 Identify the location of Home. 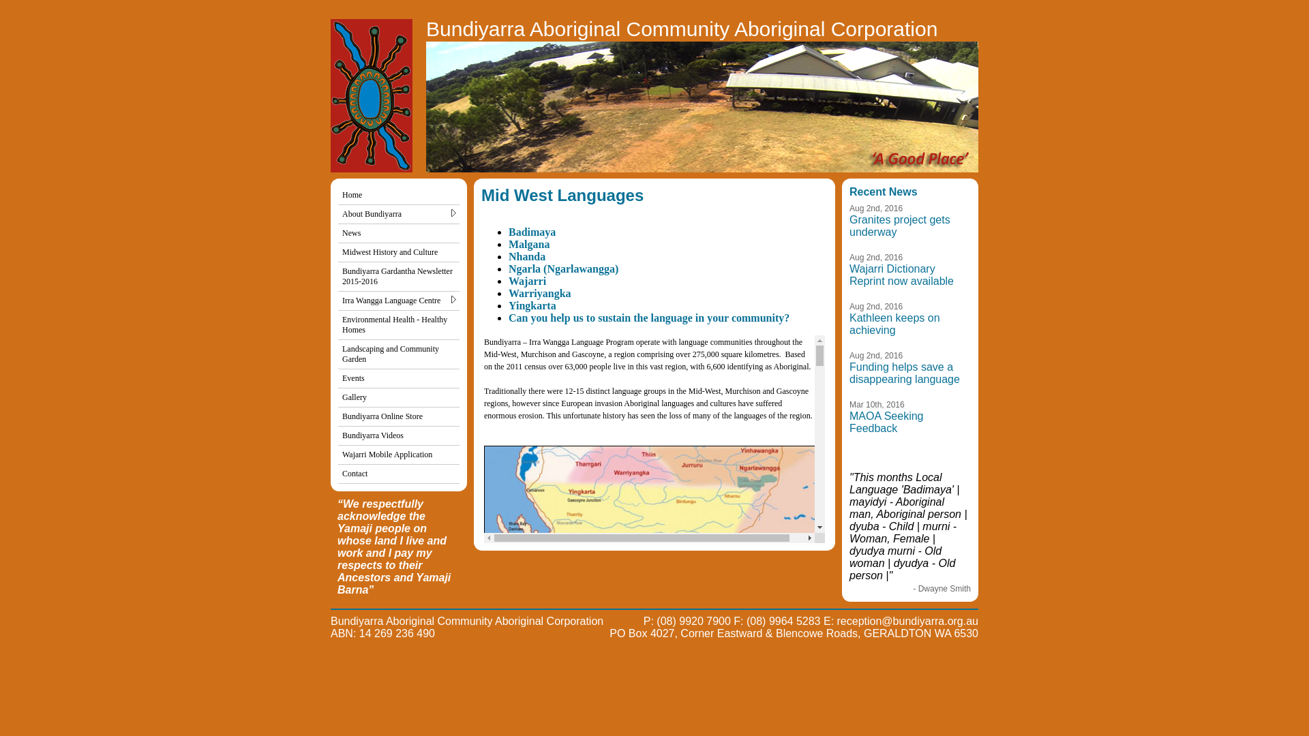
(399, 196).